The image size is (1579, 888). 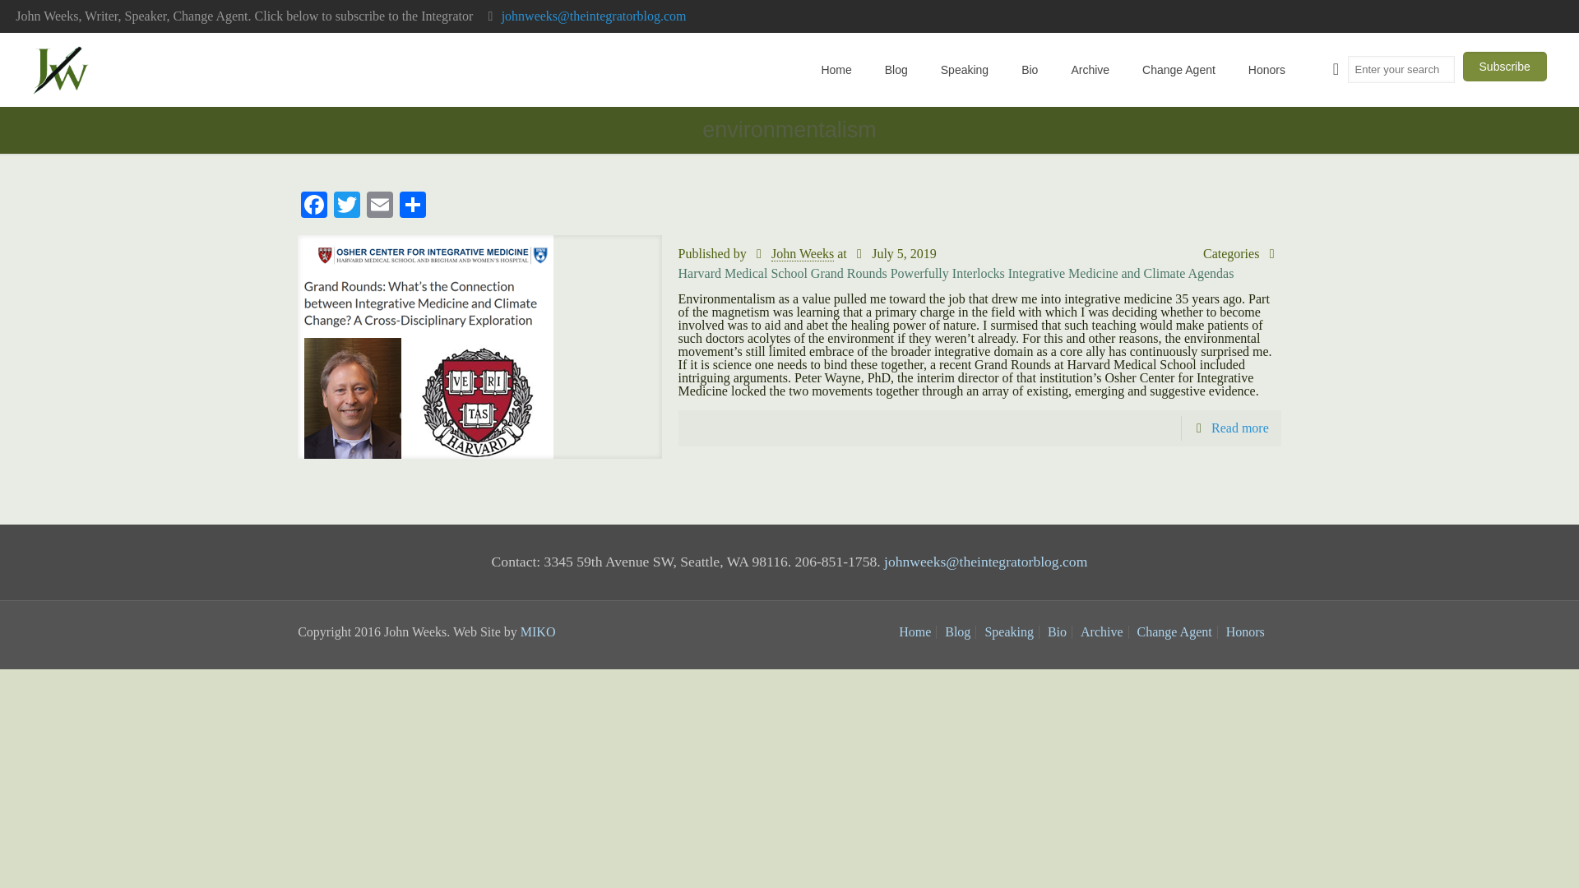 I want to click on Home, so click(x=915, y=631).